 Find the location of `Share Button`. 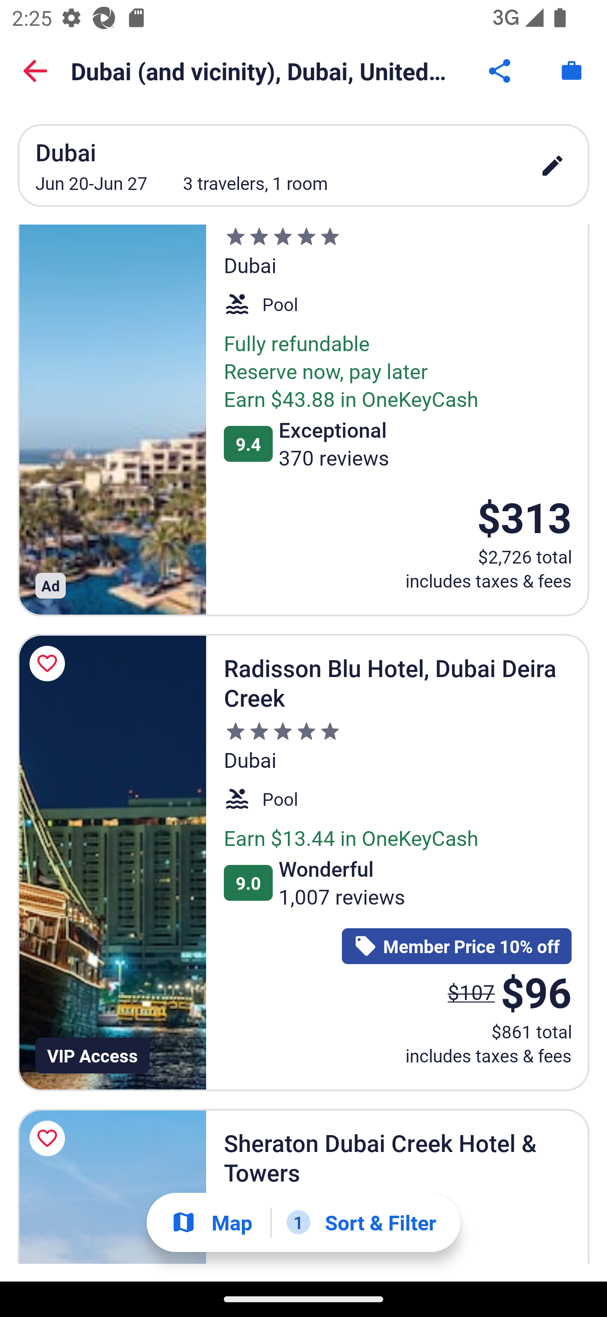

Share Button is located at coordinates (501, 71).